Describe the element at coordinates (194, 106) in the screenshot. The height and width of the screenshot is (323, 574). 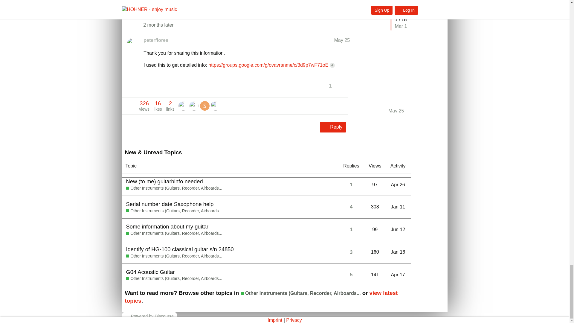
I see `Peter Flores` at that location.